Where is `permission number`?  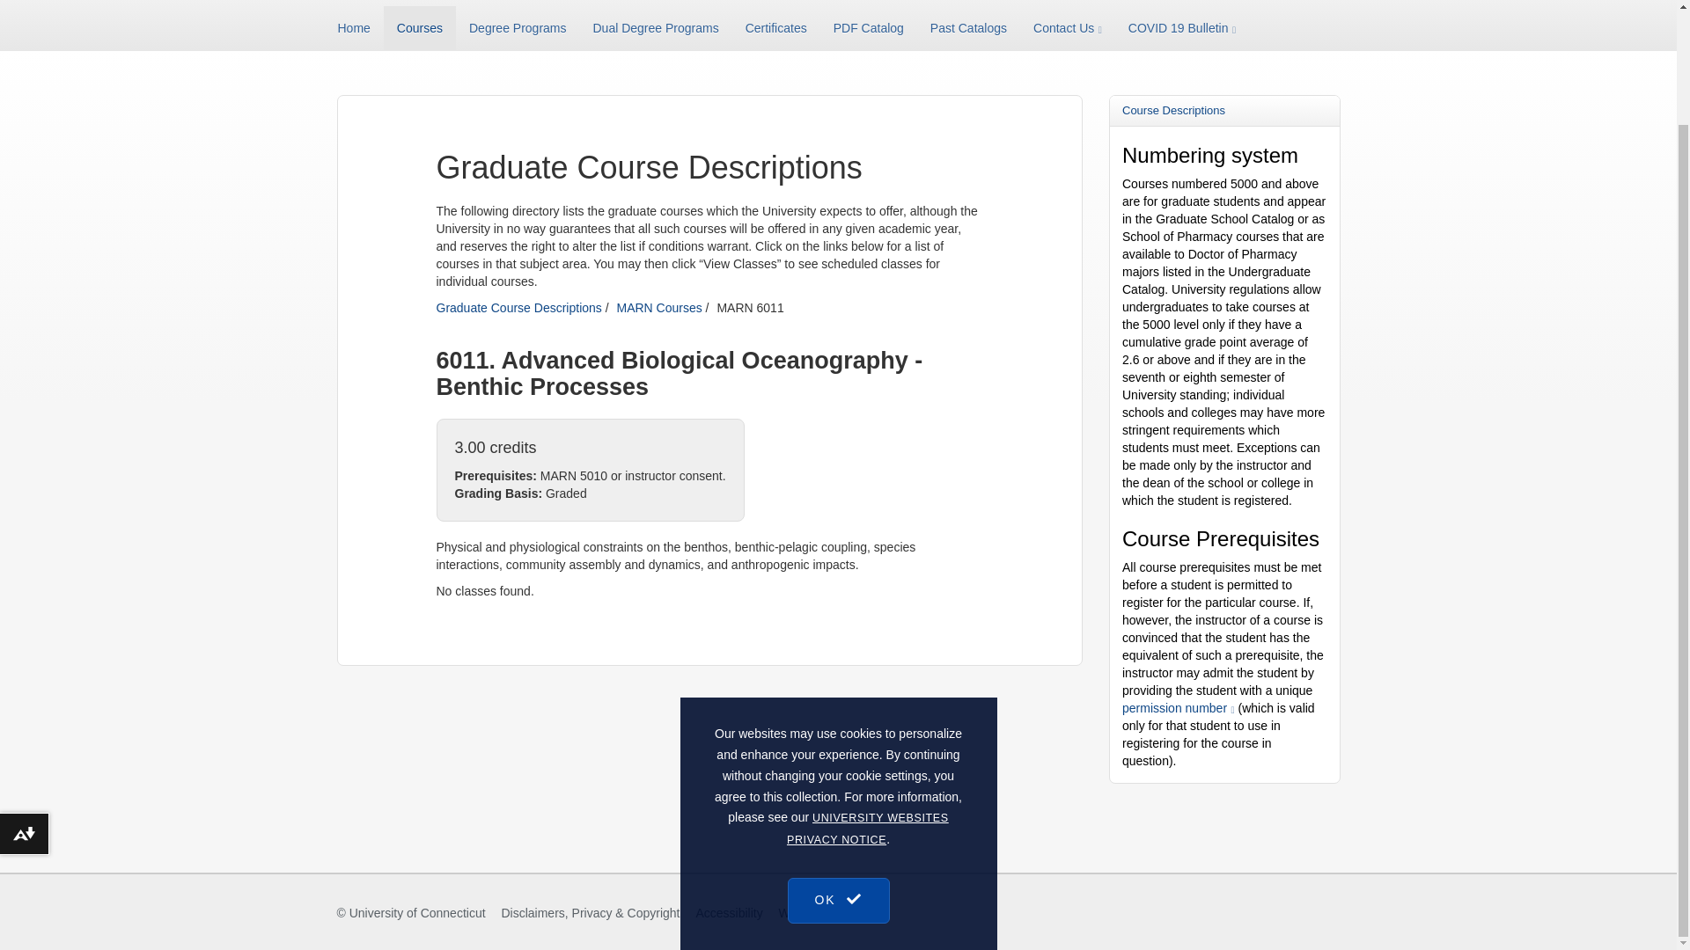
permission number is located at coordinates (1178, 708).